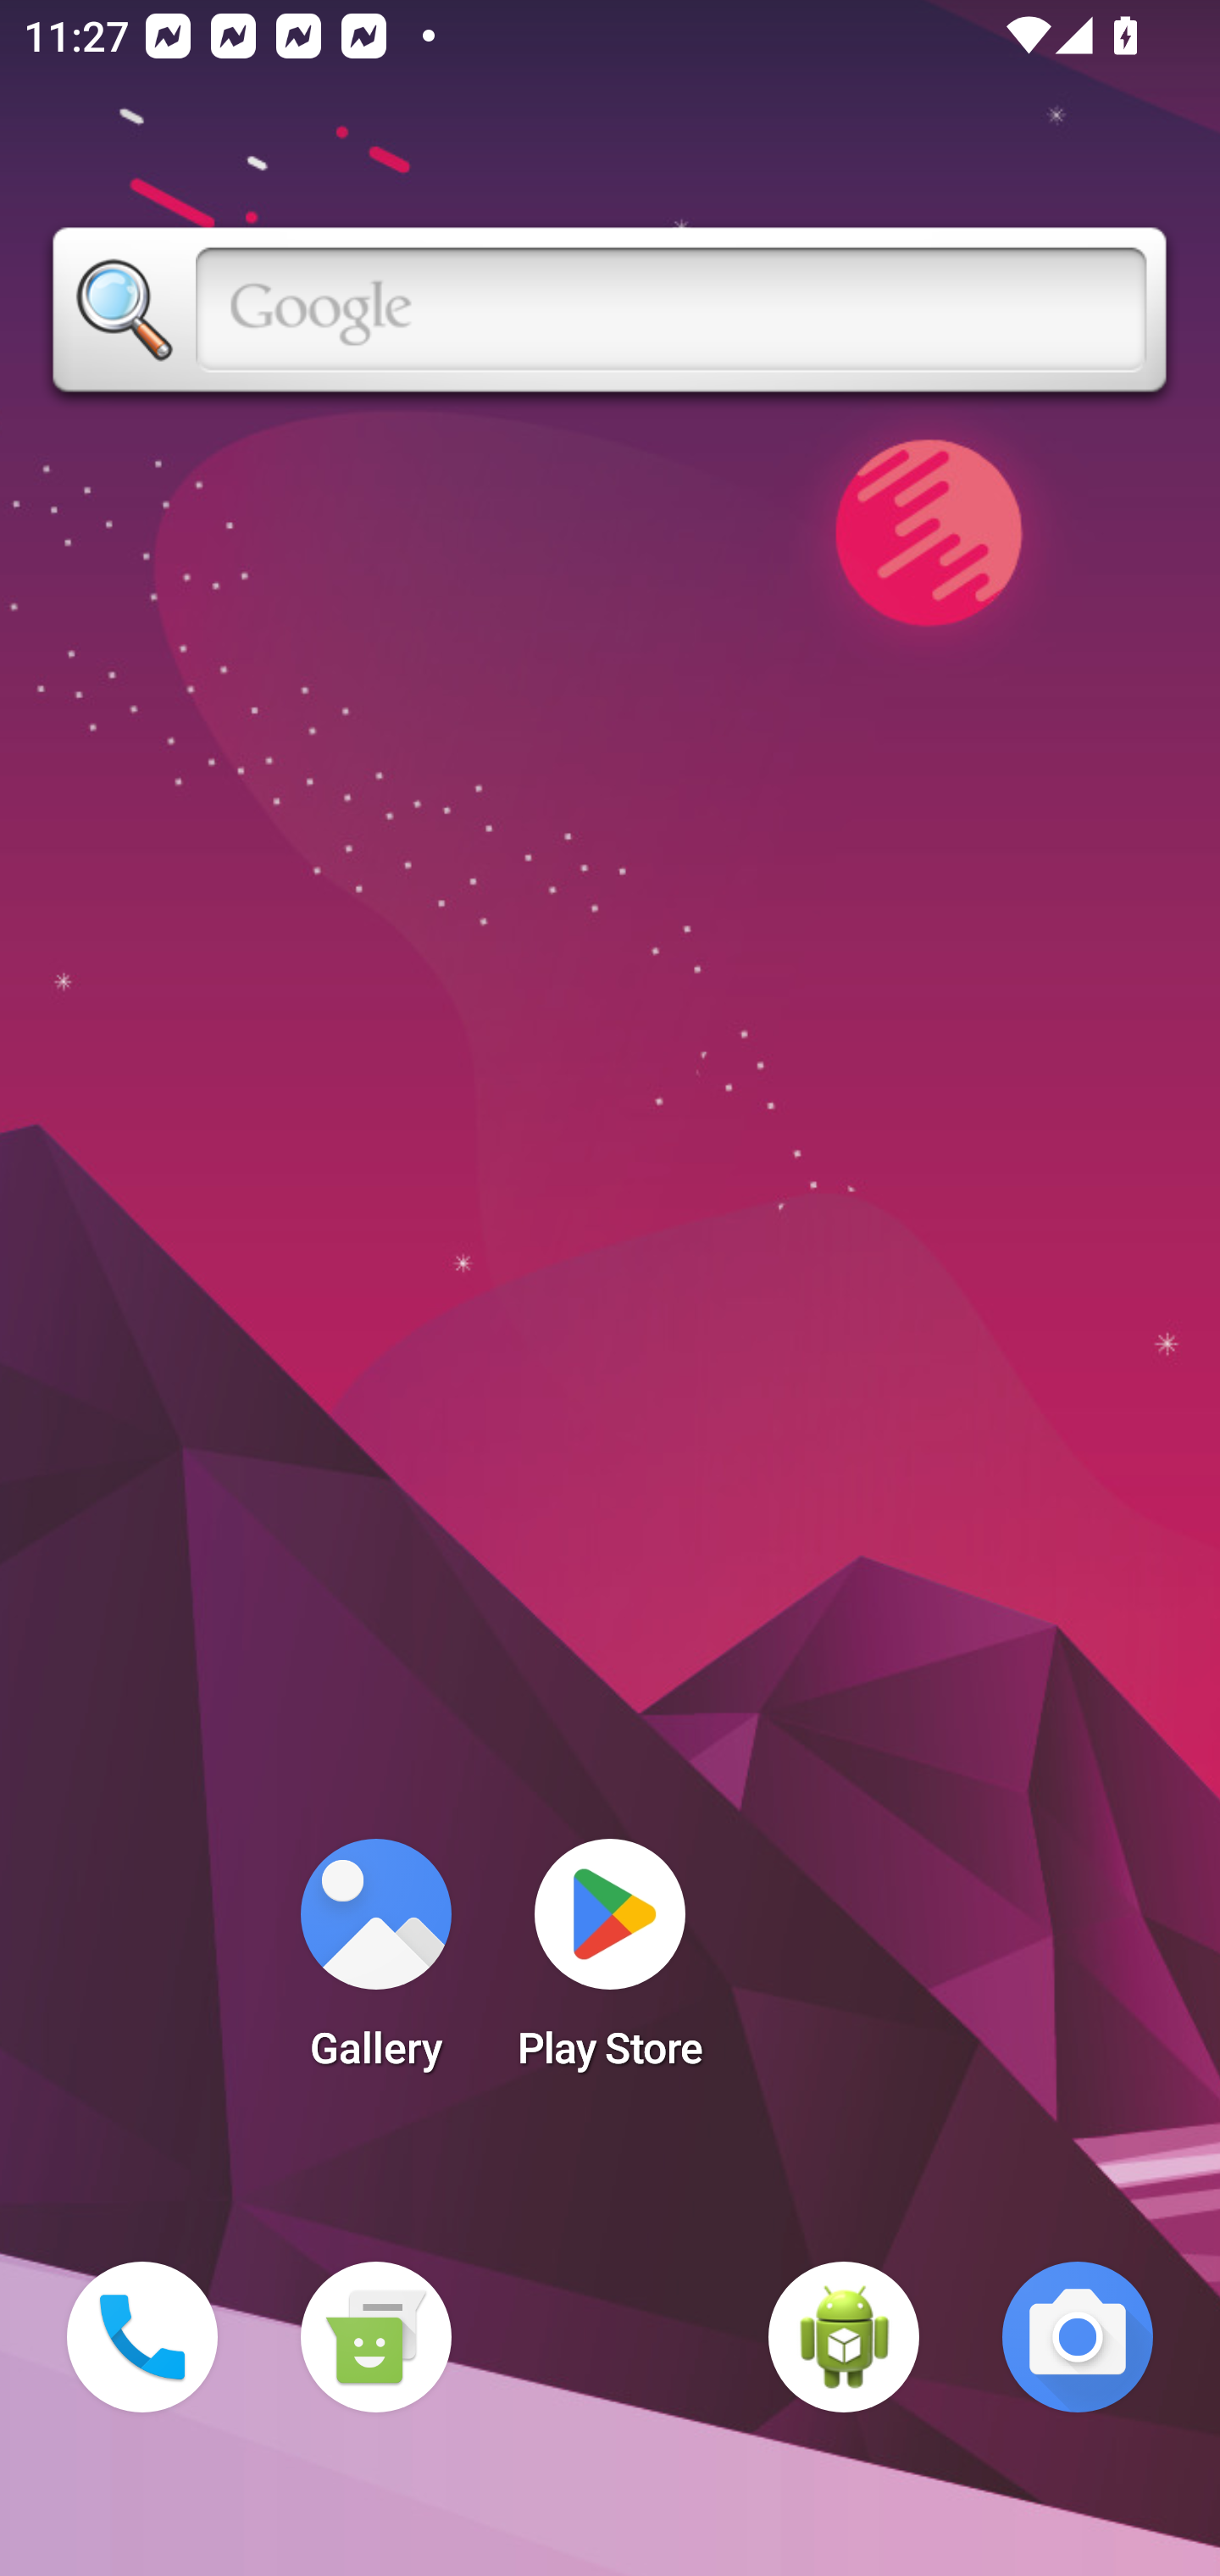  What do you see at coordinates (1078, 2337) in the screenshot?
I see `Camera` at bounding box center [1078, 2337].